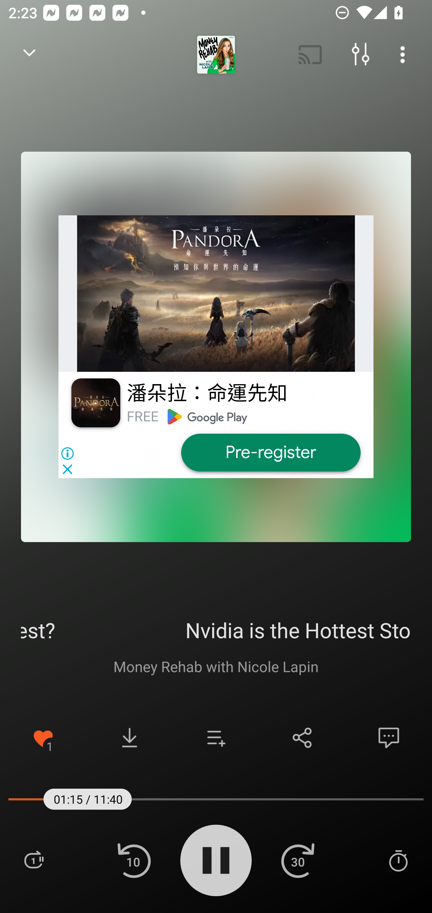 The height and width of the screenshot is (913, 432). What do you see at coordinates (216, 738) in the screenshot?
I see `Add to playlist` at bounding box center [216, 738].